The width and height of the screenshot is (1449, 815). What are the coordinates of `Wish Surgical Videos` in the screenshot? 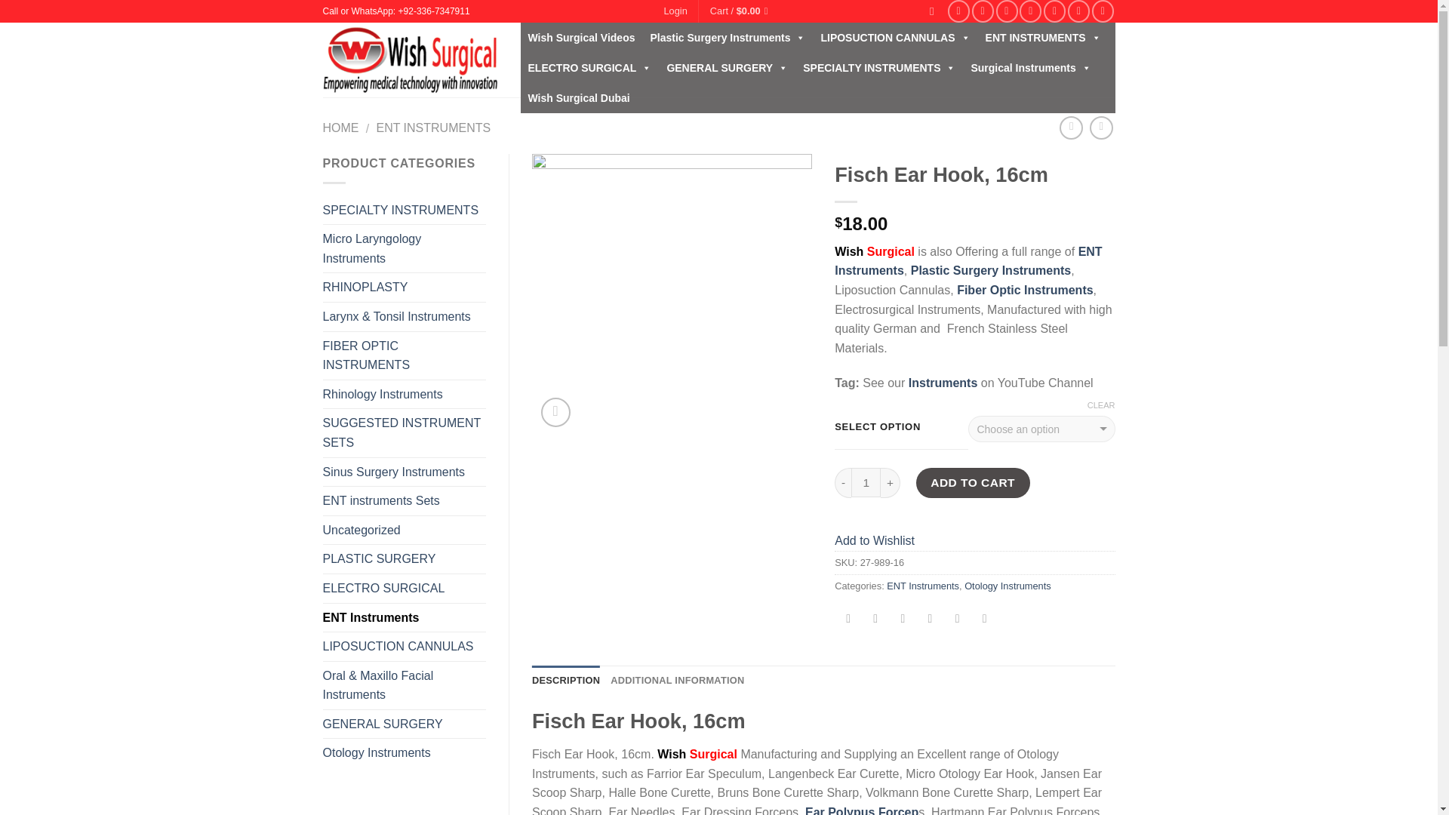 It's located at (581, 38).